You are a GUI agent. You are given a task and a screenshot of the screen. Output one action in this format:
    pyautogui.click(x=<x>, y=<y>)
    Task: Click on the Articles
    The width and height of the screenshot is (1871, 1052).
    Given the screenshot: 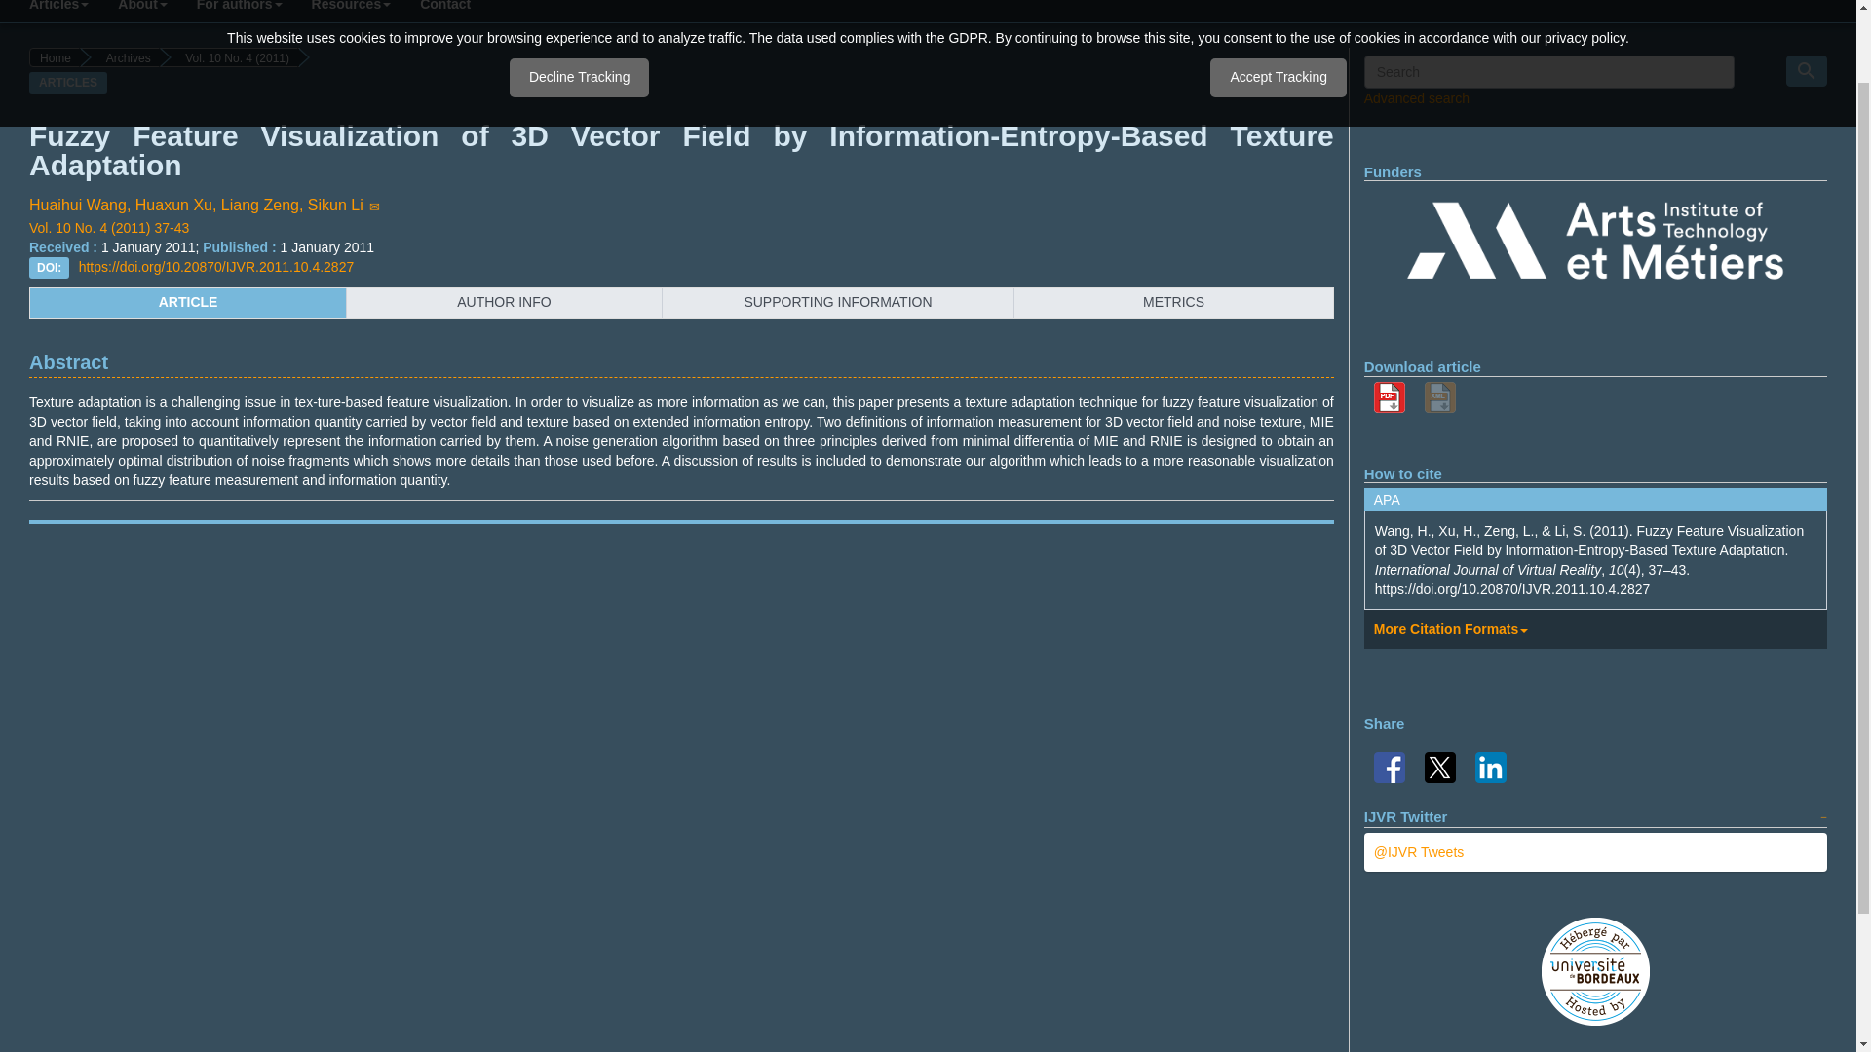 What is the action you would take?
    pyautogui.click(x=58, y=11)
    